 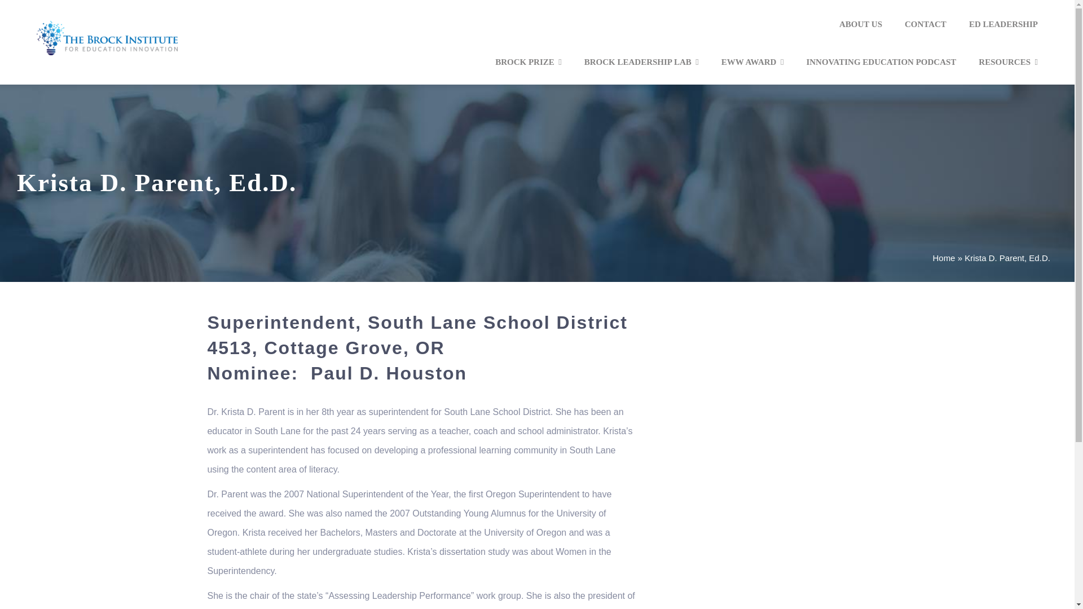 What do you see at coordinates (1003, 23) in the screenshot?
I see `ED LEADERSHIP` at bounding box center [1003, 23].